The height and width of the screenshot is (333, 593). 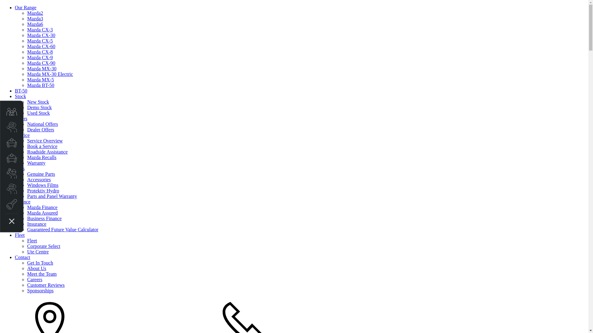 What do you see at coordinates (42, 146) in the screenshot?
I see `Book a Service` at bounding box center [42, 146].